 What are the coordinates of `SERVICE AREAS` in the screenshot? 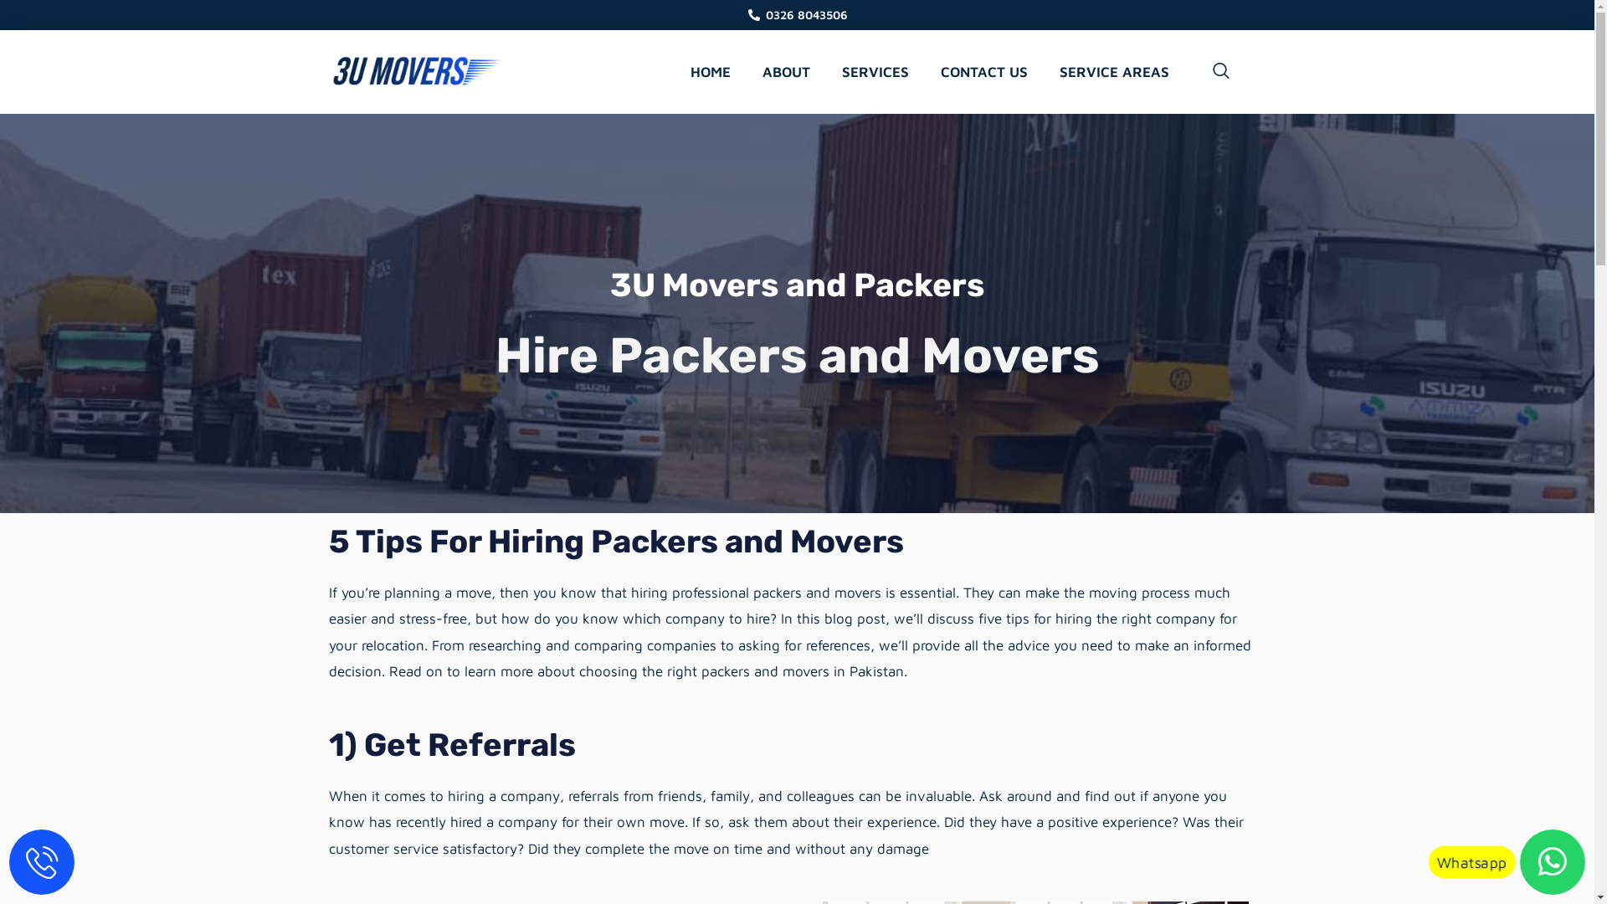 It's located at (1115, 72).